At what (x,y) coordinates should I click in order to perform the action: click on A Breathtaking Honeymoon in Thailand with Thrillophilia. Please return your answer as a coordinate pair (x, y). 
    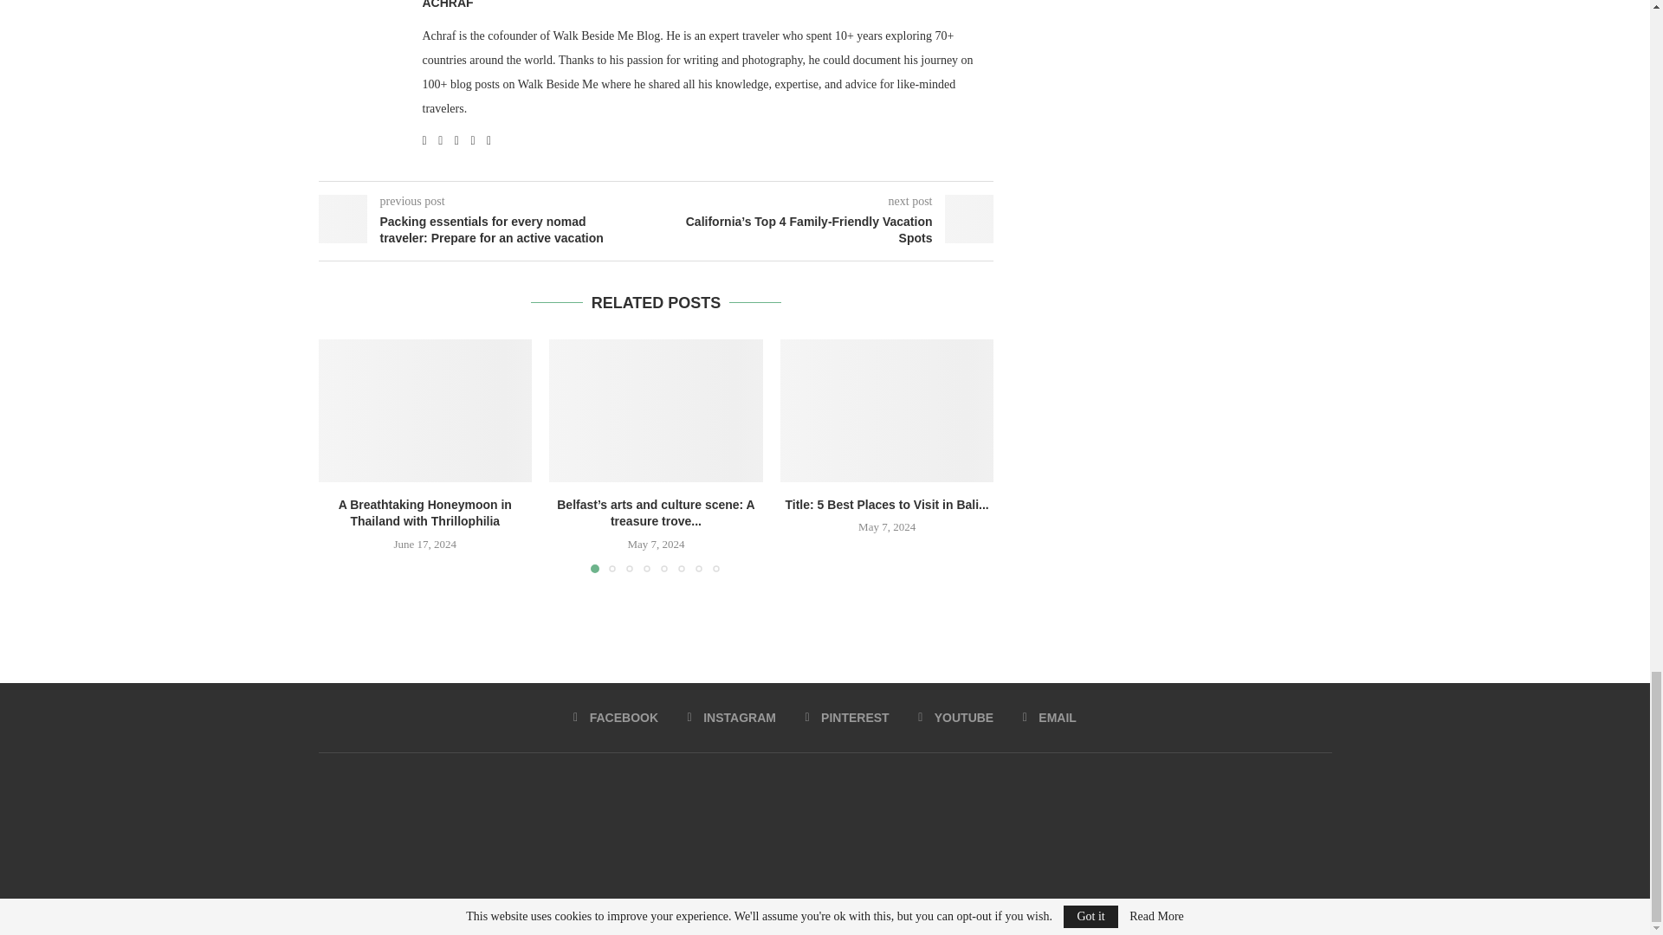
    Looking at the image, I should click on (425, 513).